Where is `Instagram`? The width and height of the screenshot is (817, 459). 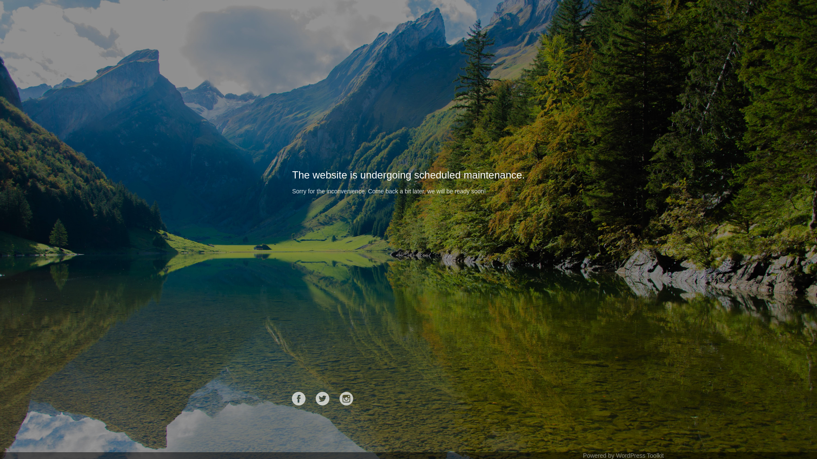
Instagram is located at coordinates (346, 399).